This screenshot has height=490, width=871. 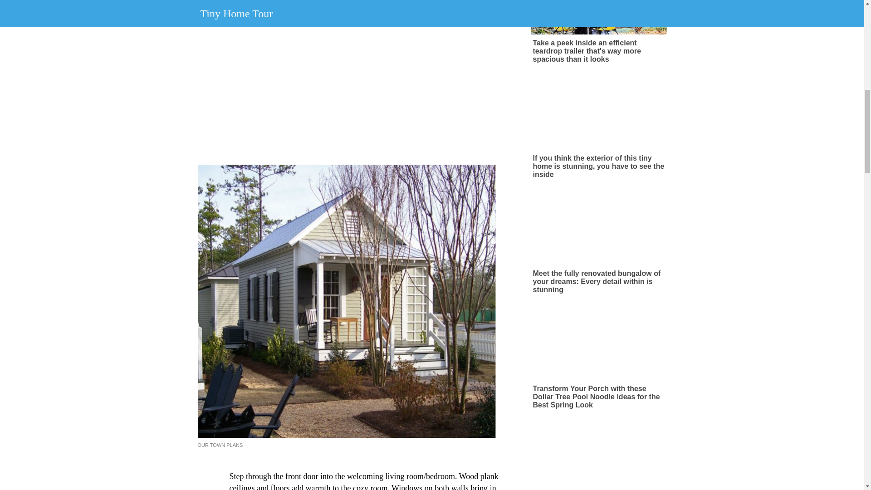 I want to click on Do Not Sell My Info, so click(x=522, y=37).